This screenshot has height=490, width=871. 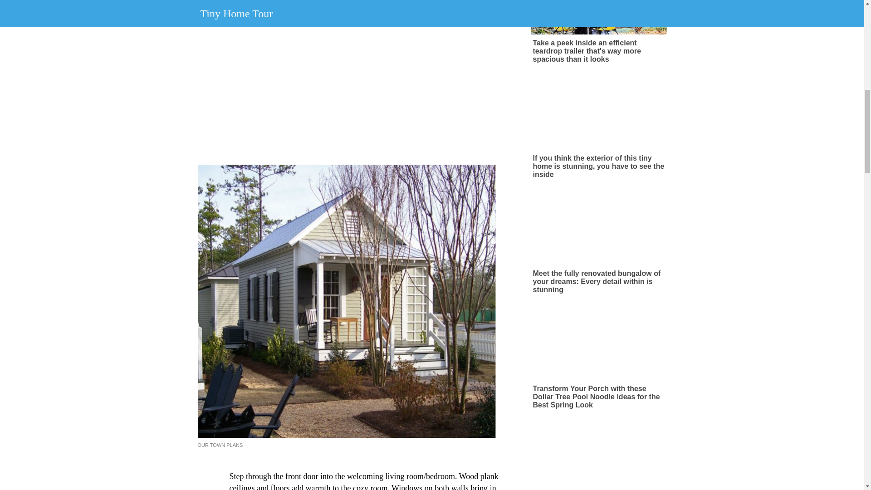 I want to click on Do Not Sell My Info, so click(x=522, y=37).